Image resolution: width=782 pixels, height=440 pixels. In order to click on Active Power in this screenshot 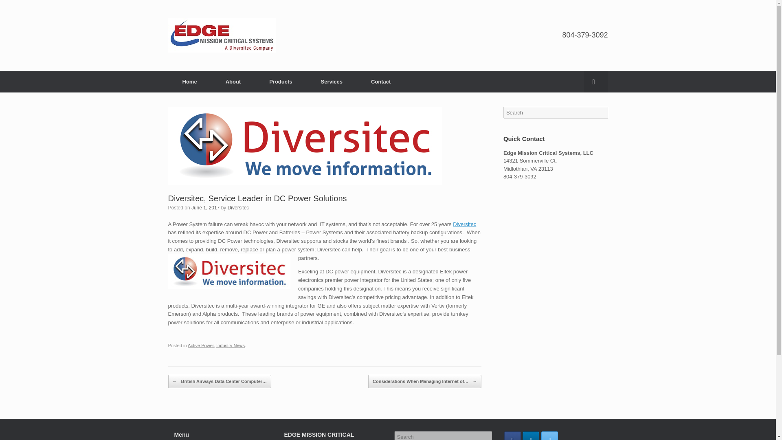, I will do `click(200, 345)`.